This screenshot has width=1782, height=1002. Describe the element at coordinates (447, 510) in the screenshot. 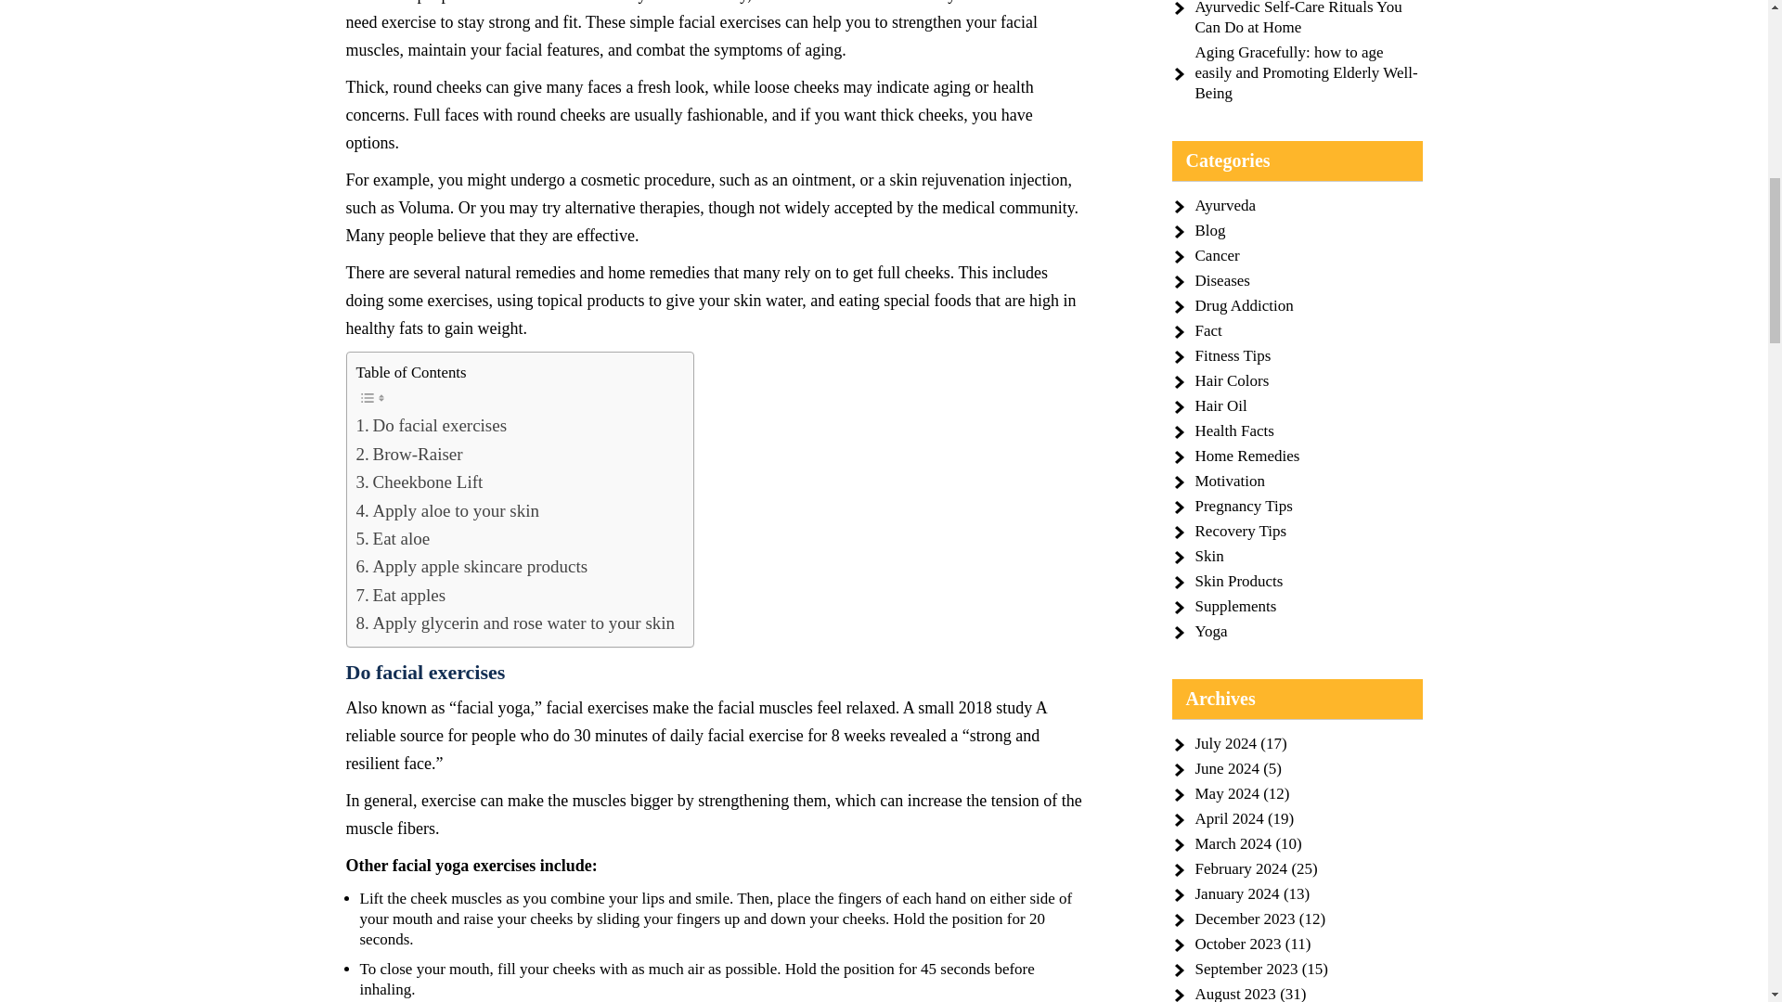

I see `Apply aloe to your skin` at that location.